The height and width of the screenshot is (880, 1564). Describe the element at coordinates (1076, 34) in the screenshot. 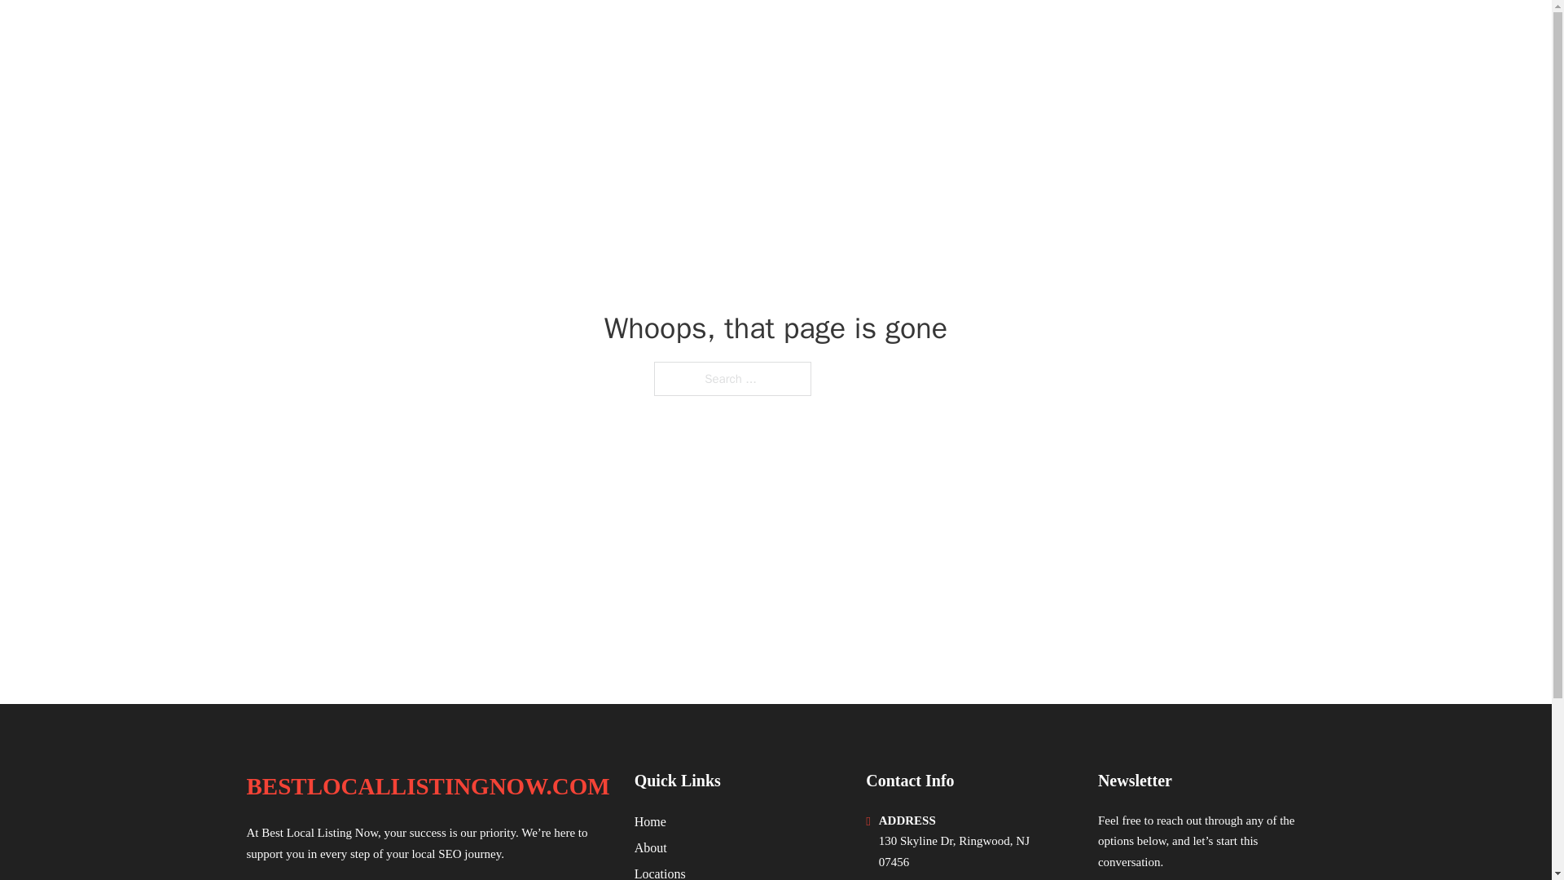

I see `HOME` at that location.